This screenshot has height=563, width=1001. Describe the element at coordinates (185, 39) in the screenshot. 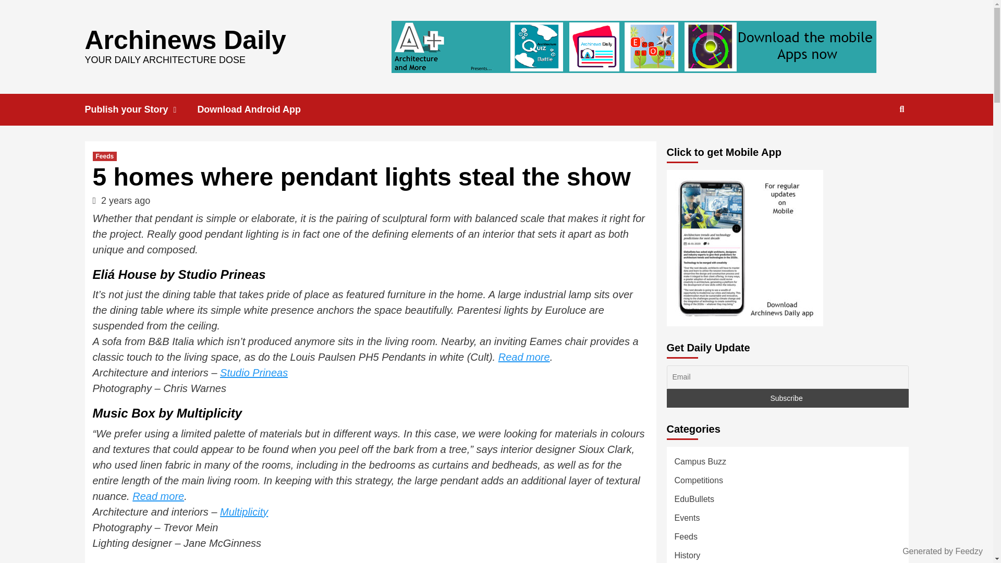

I see `Archinews Daily` at that location.